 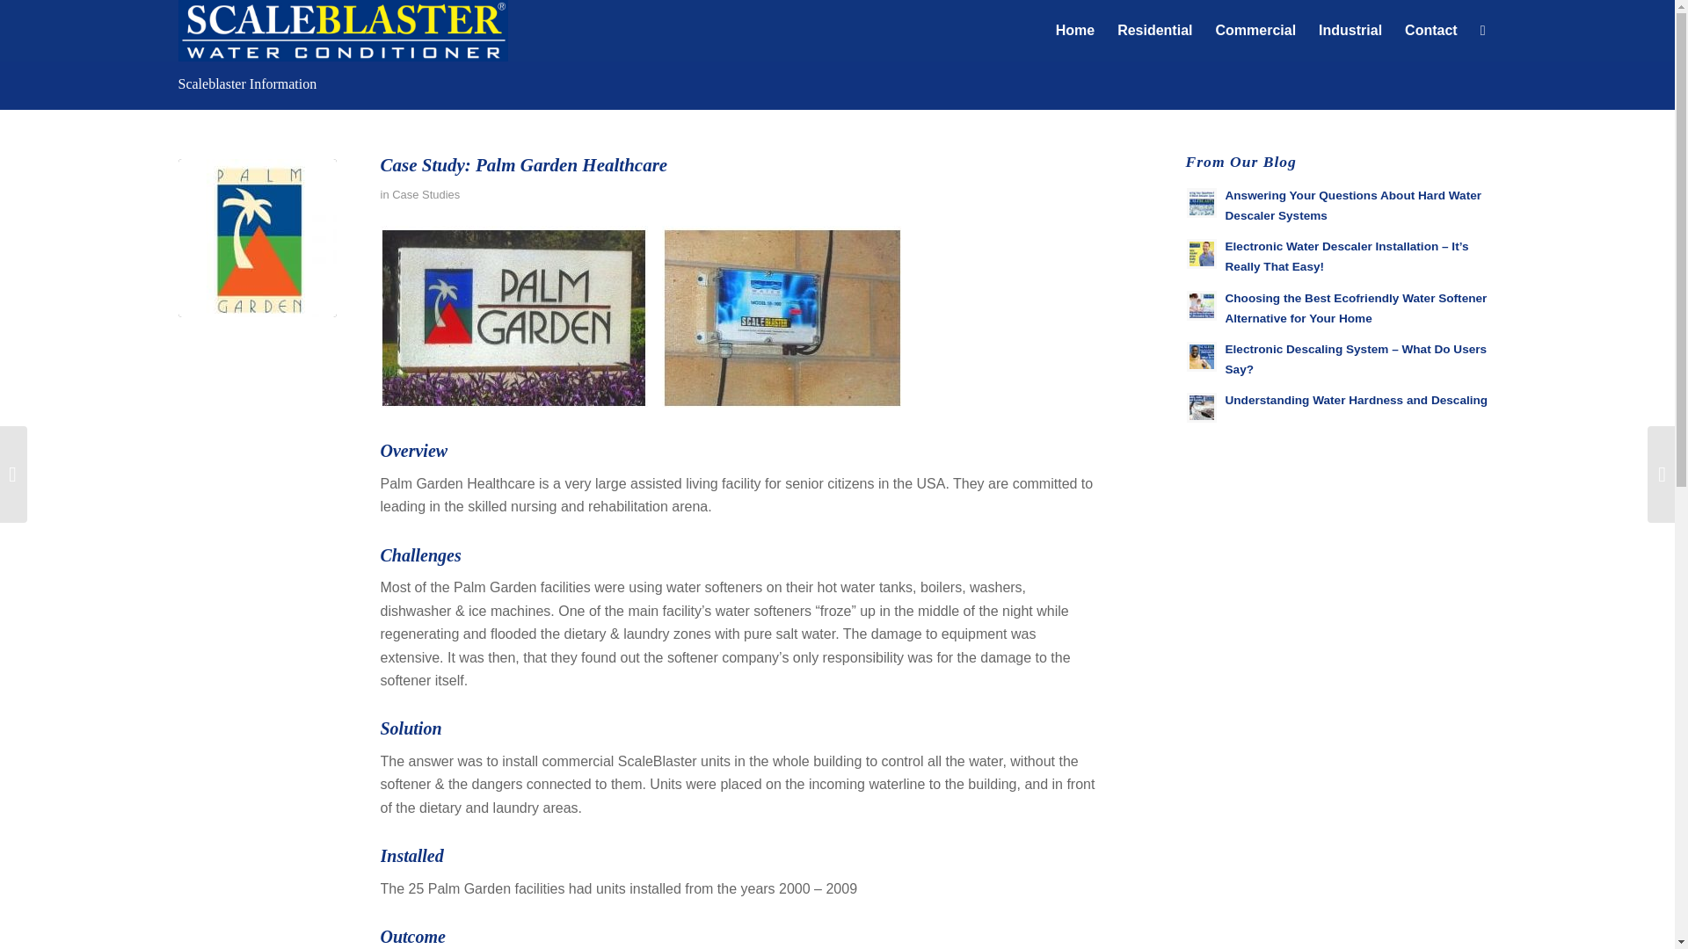 What do you see at coordinates (1431, 31) in the screenshot?
I see `Contact` at bounding box center [1431, 31].